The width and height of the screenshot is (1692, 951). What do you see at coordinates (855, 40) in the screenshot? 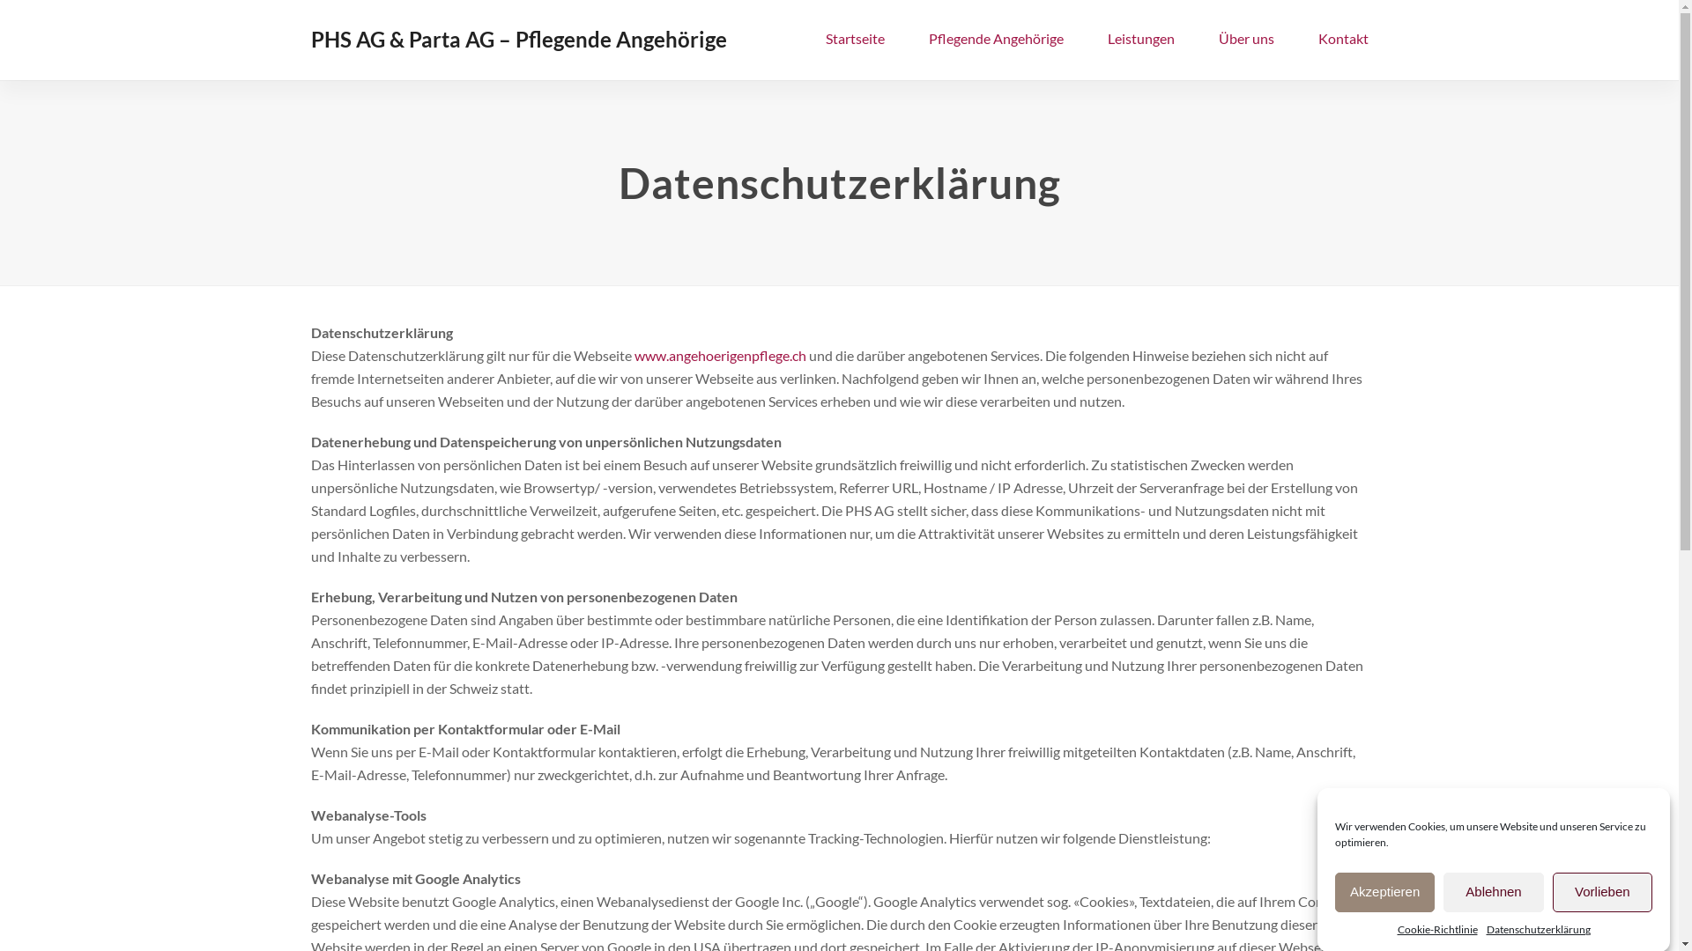
I see `Startseite` at bounding box center [855, 40].